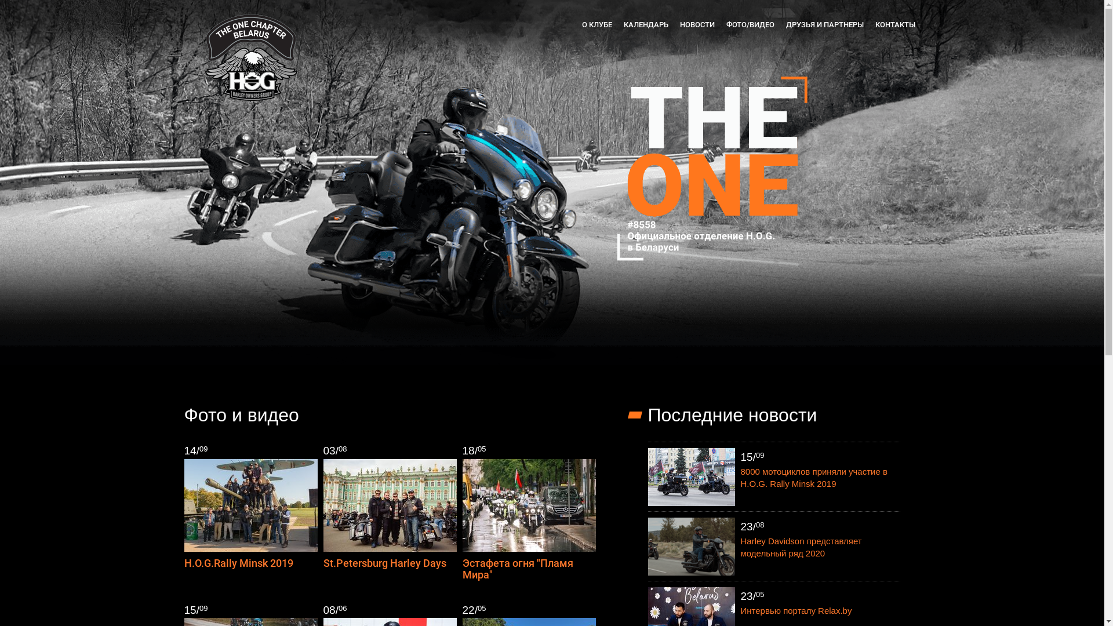 The image size is (1113, 626). What do you see at coordinates (239, 563) in the screenshot?
I see `H.O.G.Rally Minsk 2019` at bounding box center [239, 563].